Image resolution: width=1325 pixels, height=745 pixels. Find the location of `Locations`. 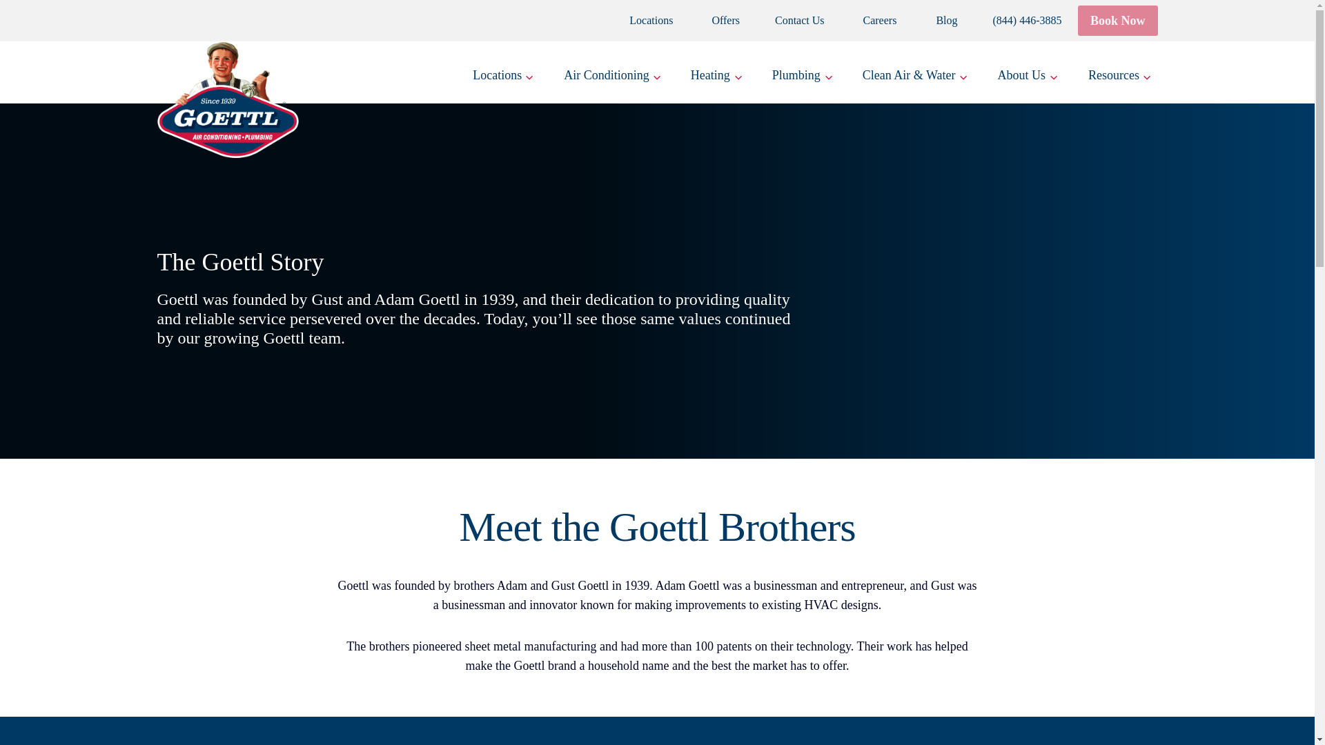

Locations is located at coordinates (503, 72).